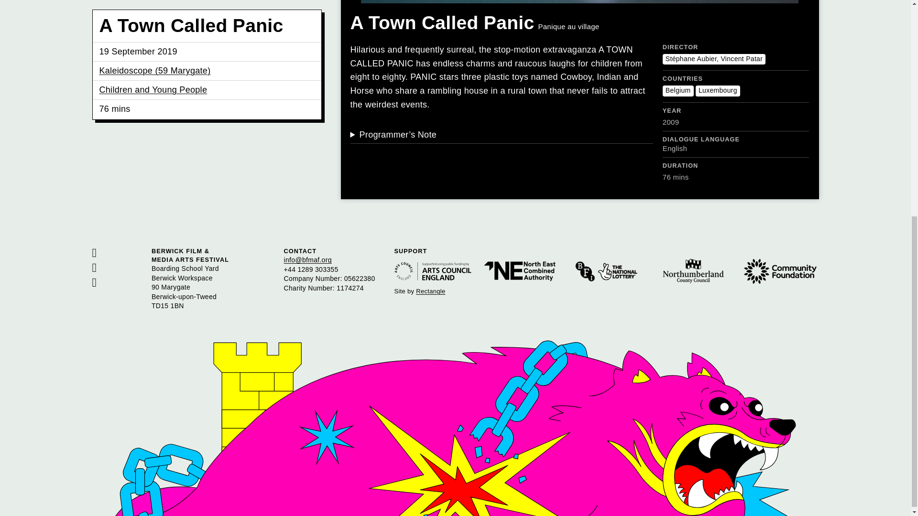 The height and width of the screenshot is (516, 918). I want to click on Belgium, so click(678, 91).